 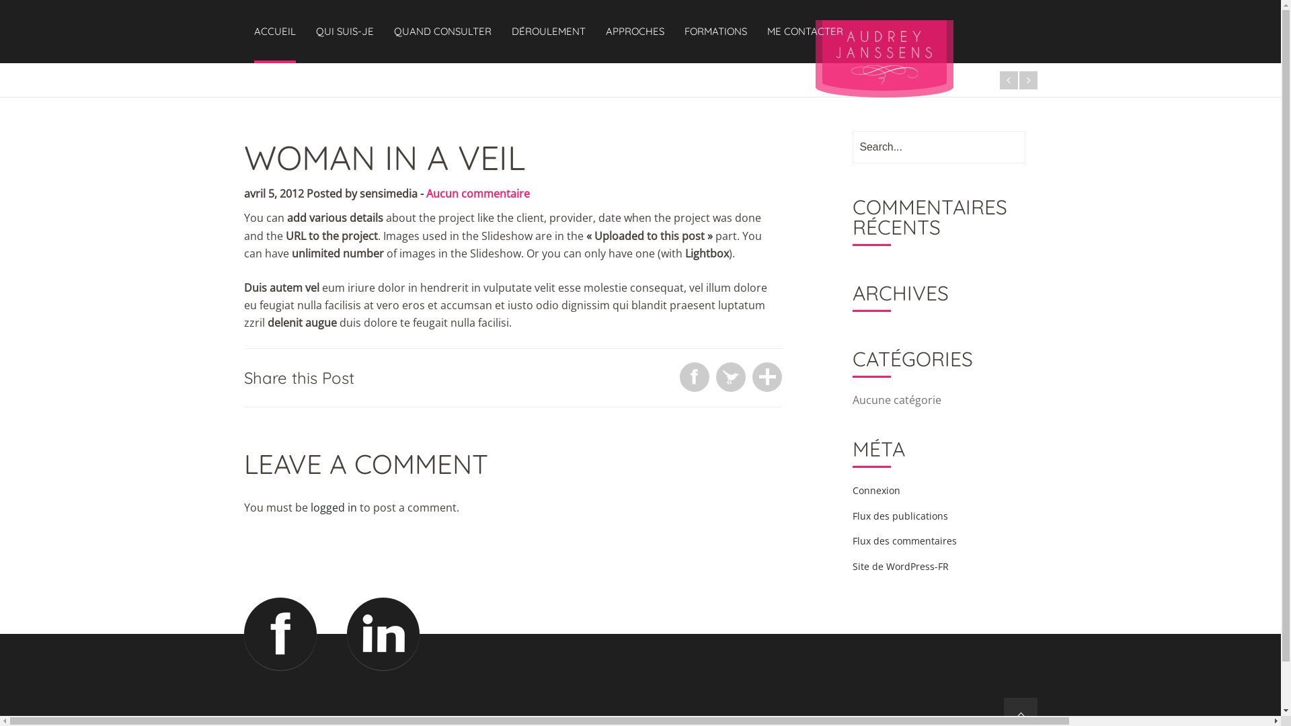 I want to click on Facebook, so click(x=280, y=634).